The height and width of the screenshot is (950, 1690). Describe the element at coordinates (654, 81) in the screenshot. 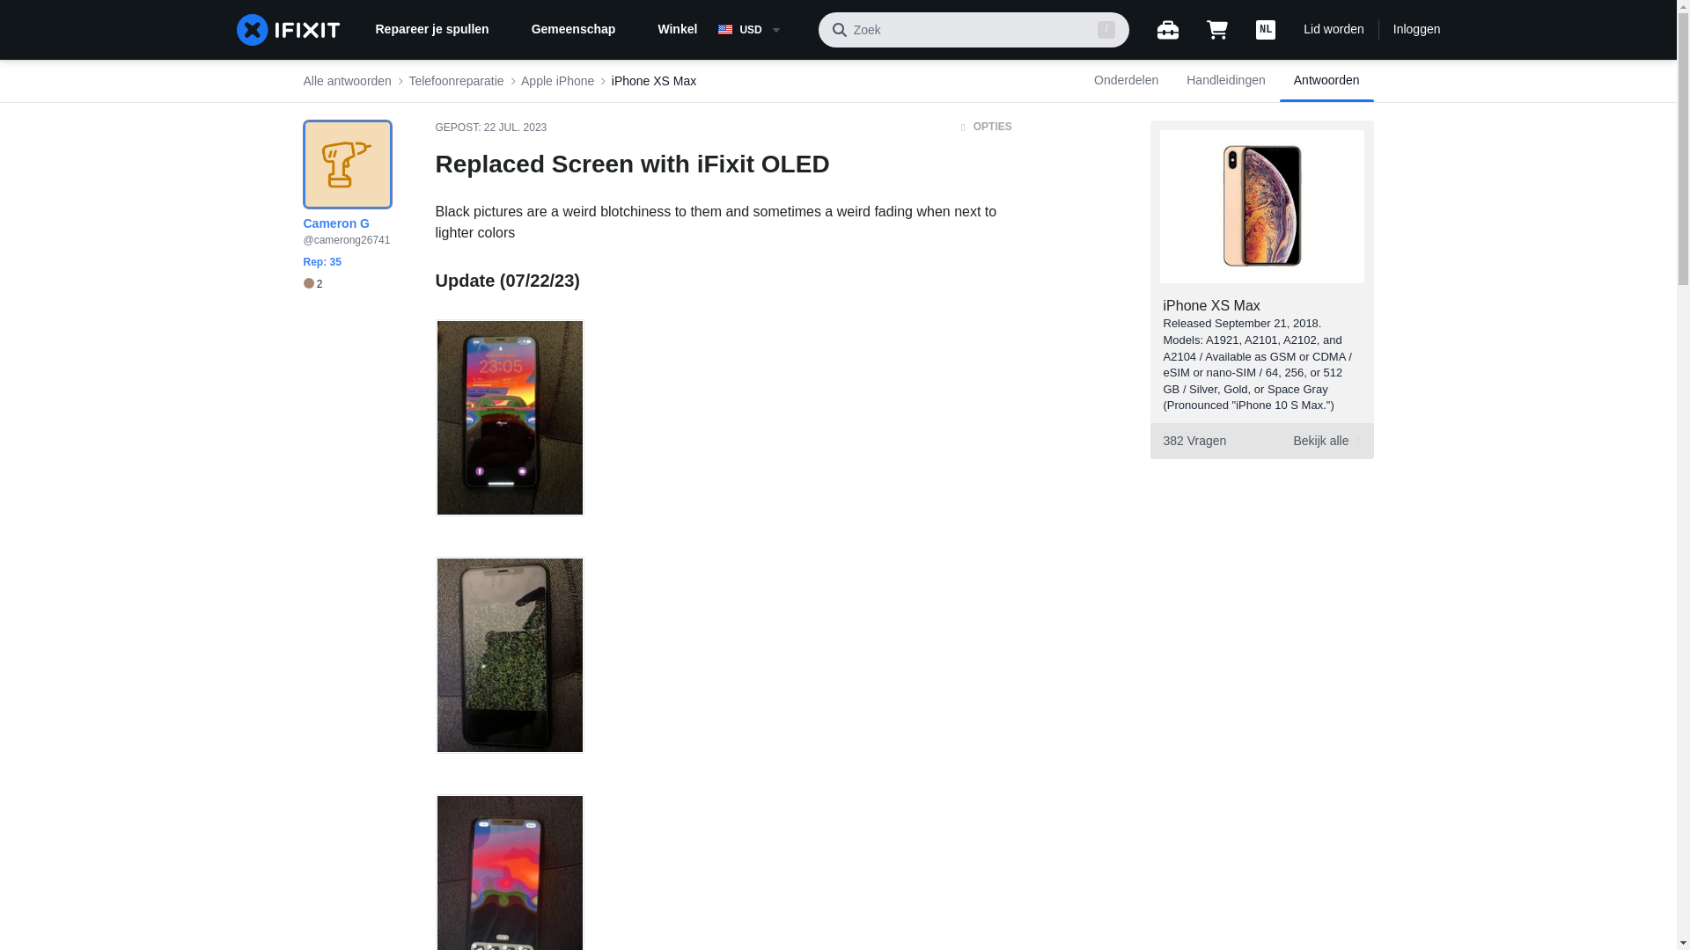

I see `iPhone XS Max` at that location.